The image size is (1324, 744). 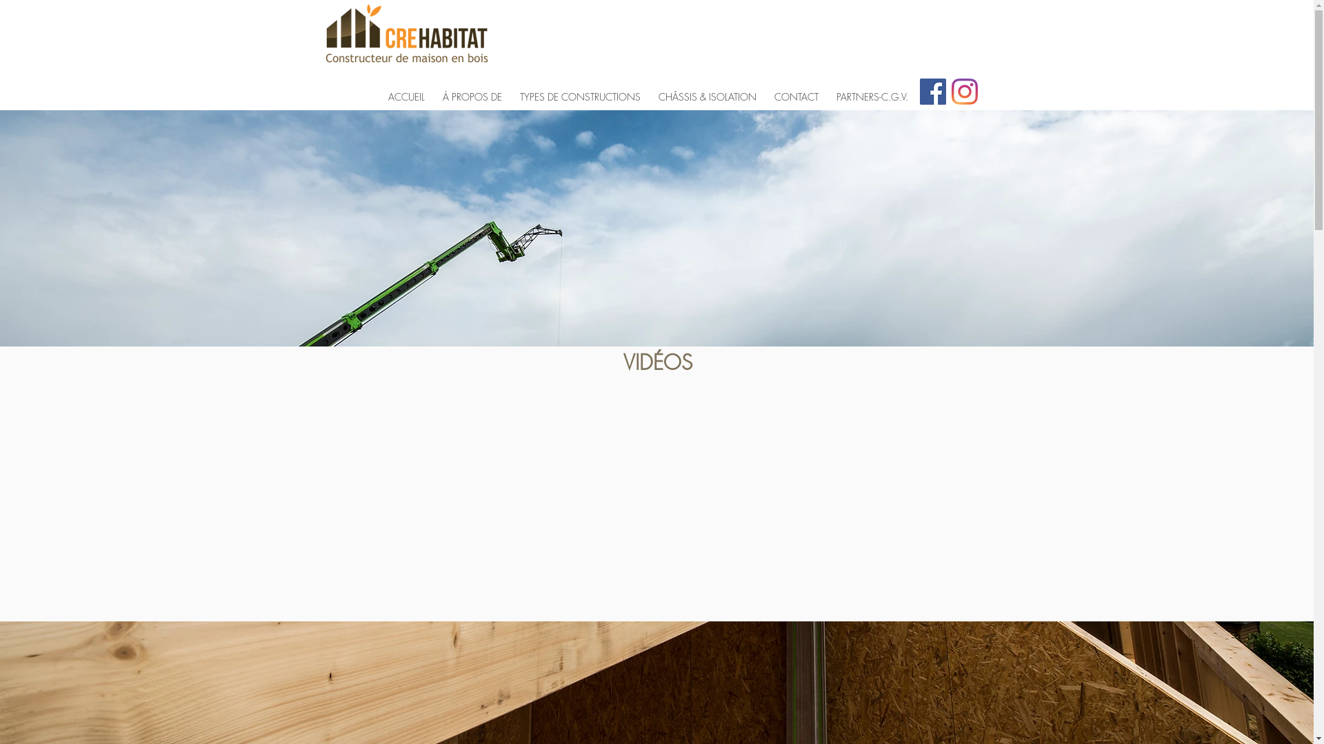 I want to click on ACCUEIL, so click(x=407, y=91).